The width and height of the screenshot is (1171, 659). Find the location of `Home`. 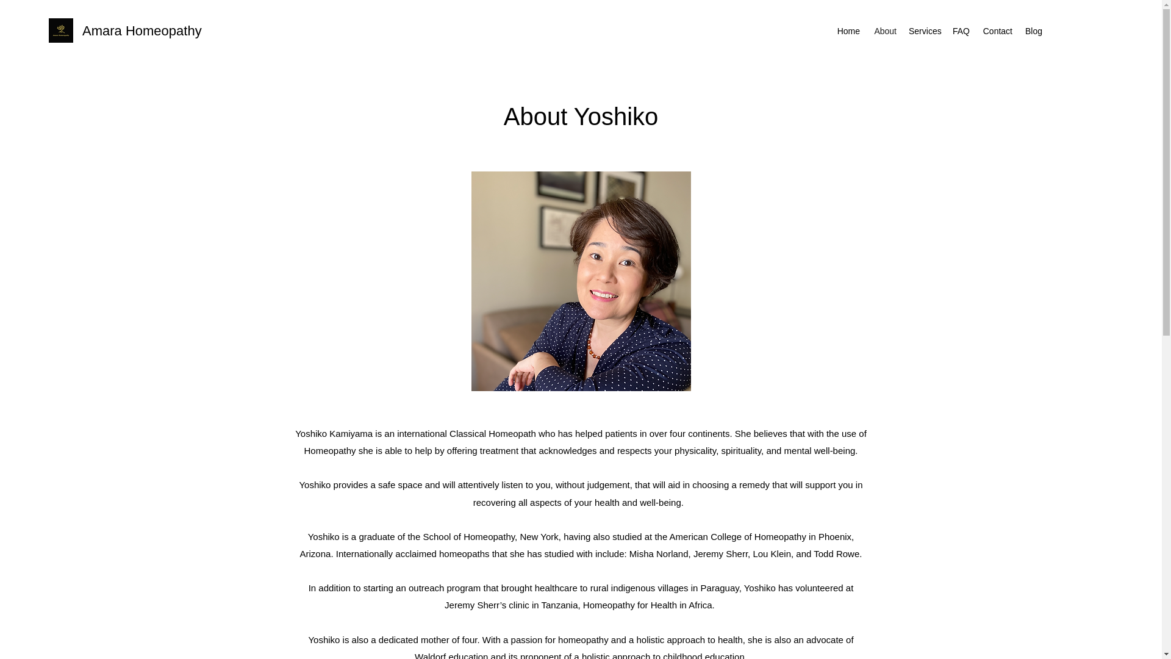

Home is located at coordinates (848, 31).